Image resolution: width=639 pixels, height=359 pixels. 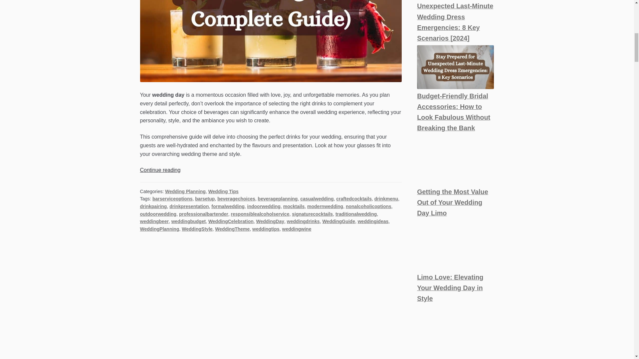 I want to click on Getting the Most Value Out of Your Wedding Day Limo, so click(x=455, y=245).